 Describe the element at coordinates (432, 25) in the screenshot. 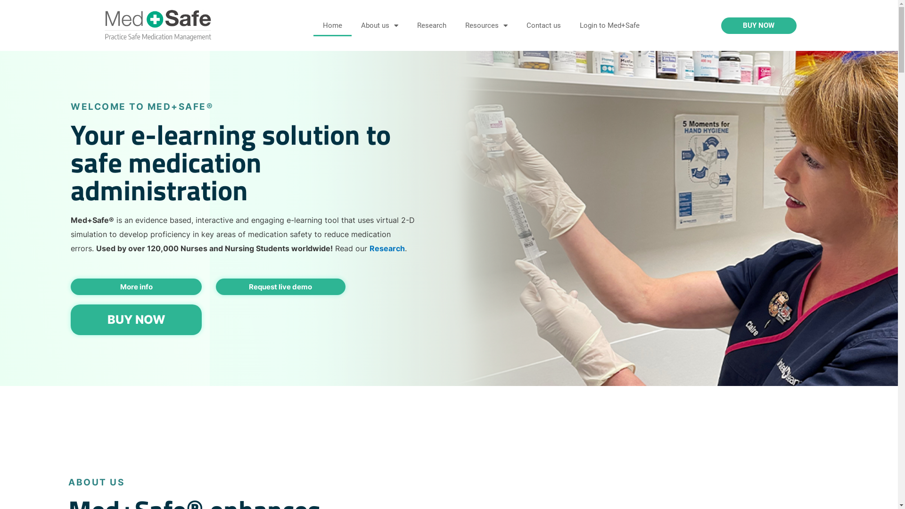

I see `Research` at that location.